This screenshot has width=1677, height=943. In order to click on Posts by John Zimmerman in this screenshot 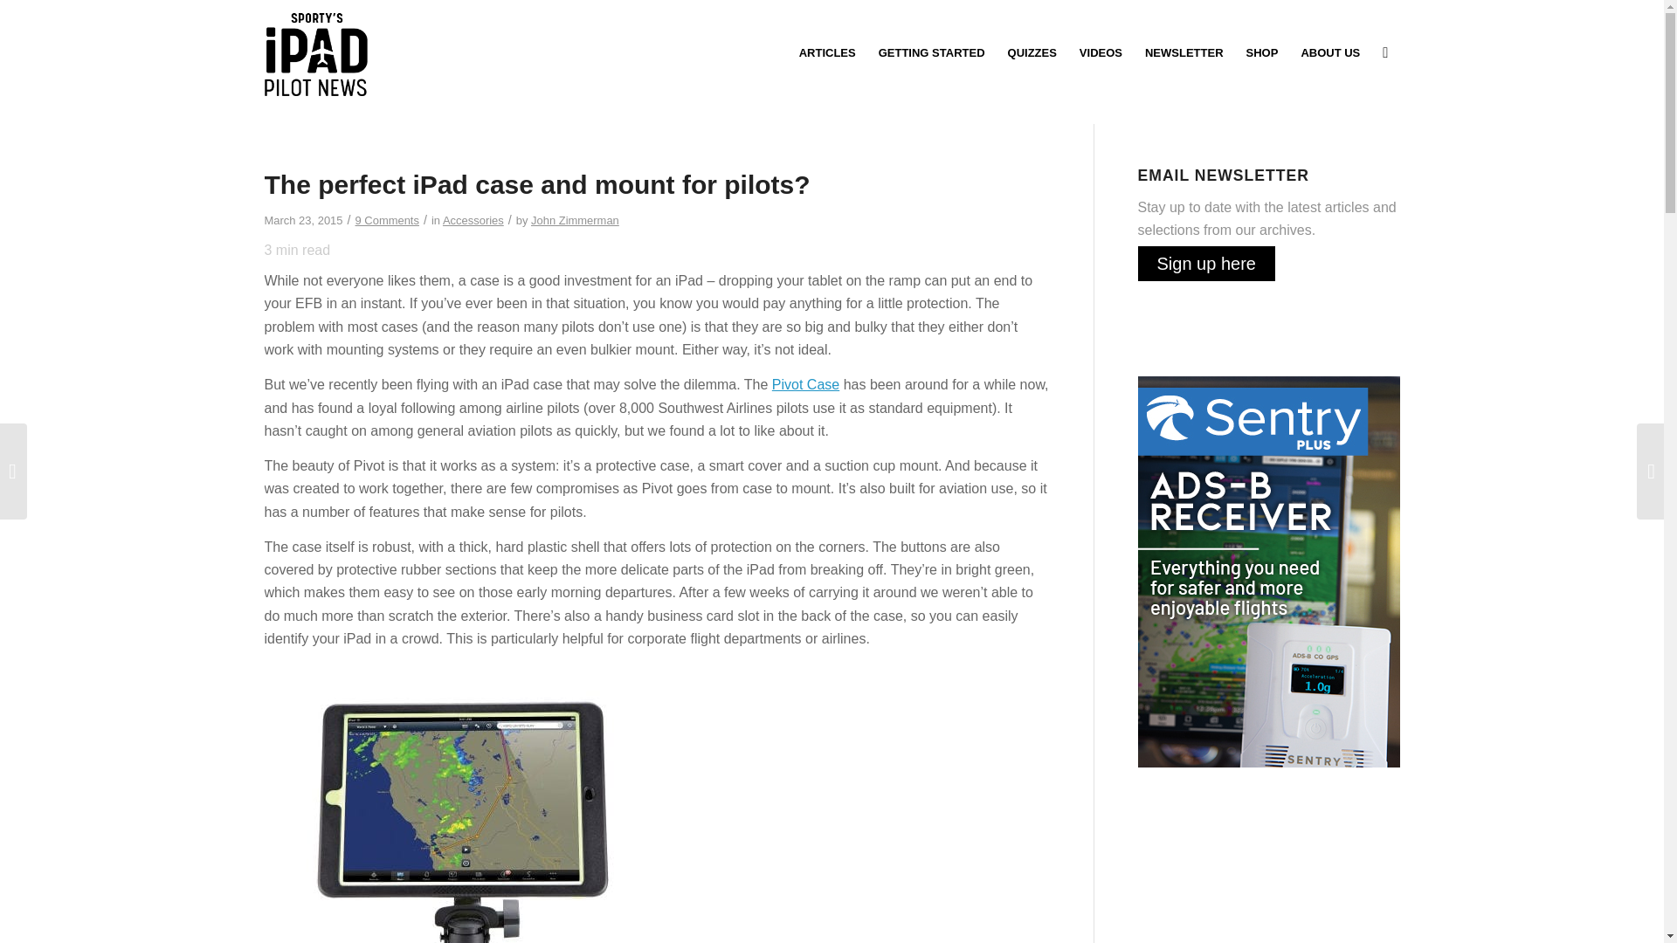, I will do `click(575, 220)`.